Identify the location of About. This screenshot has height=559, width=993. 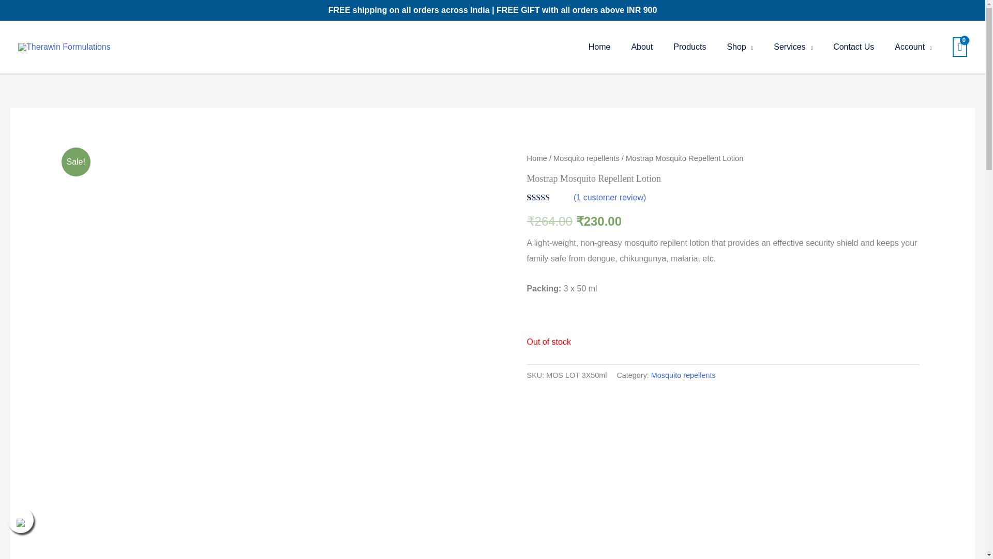
(642, 47).